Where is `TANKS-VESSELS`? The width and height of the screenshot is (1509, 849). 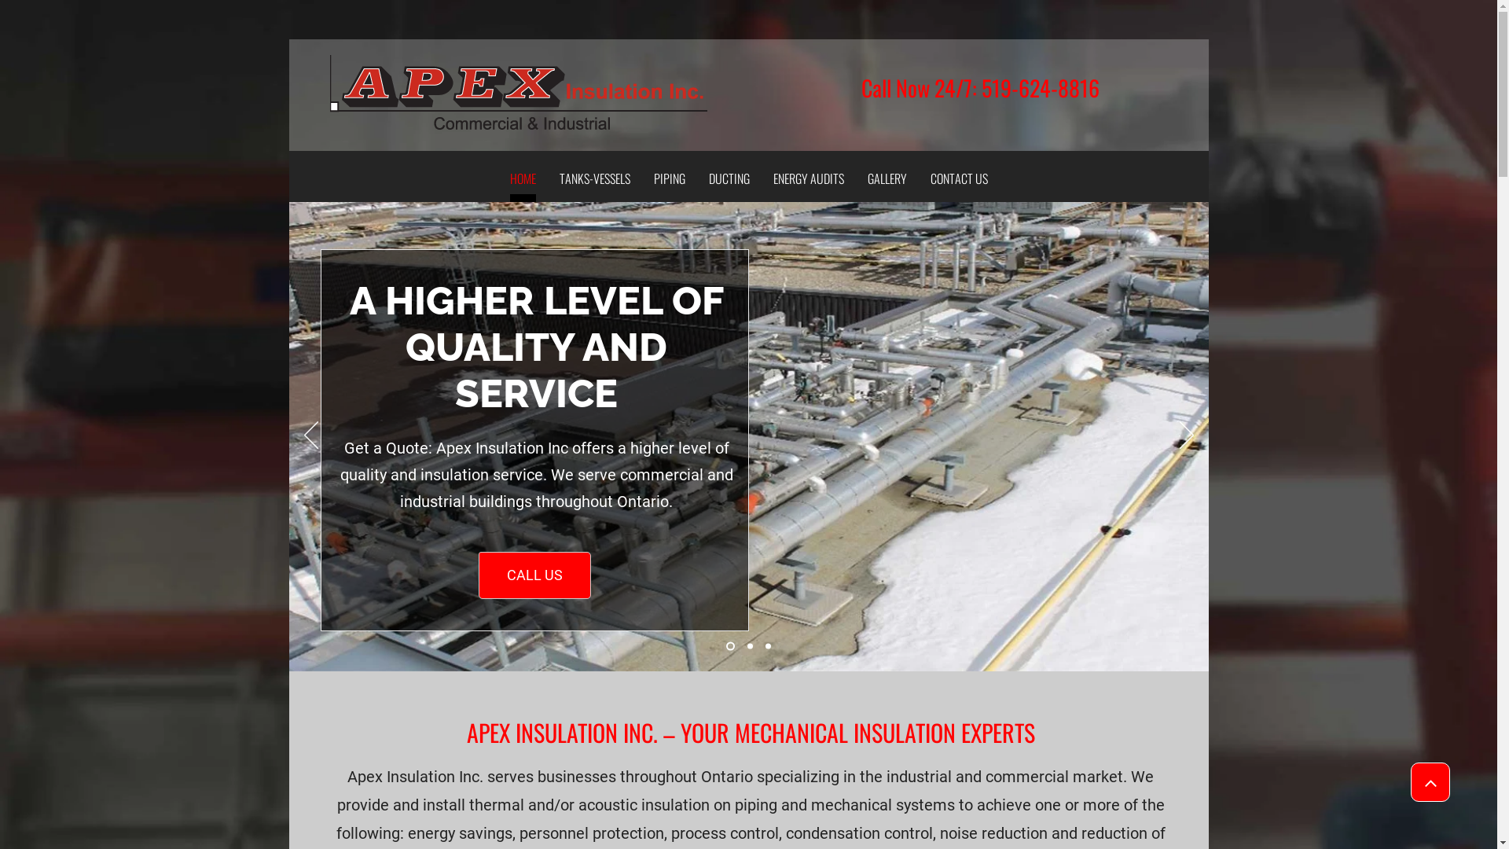 TANKS-VESSELS is located at coordinates (595, 181).